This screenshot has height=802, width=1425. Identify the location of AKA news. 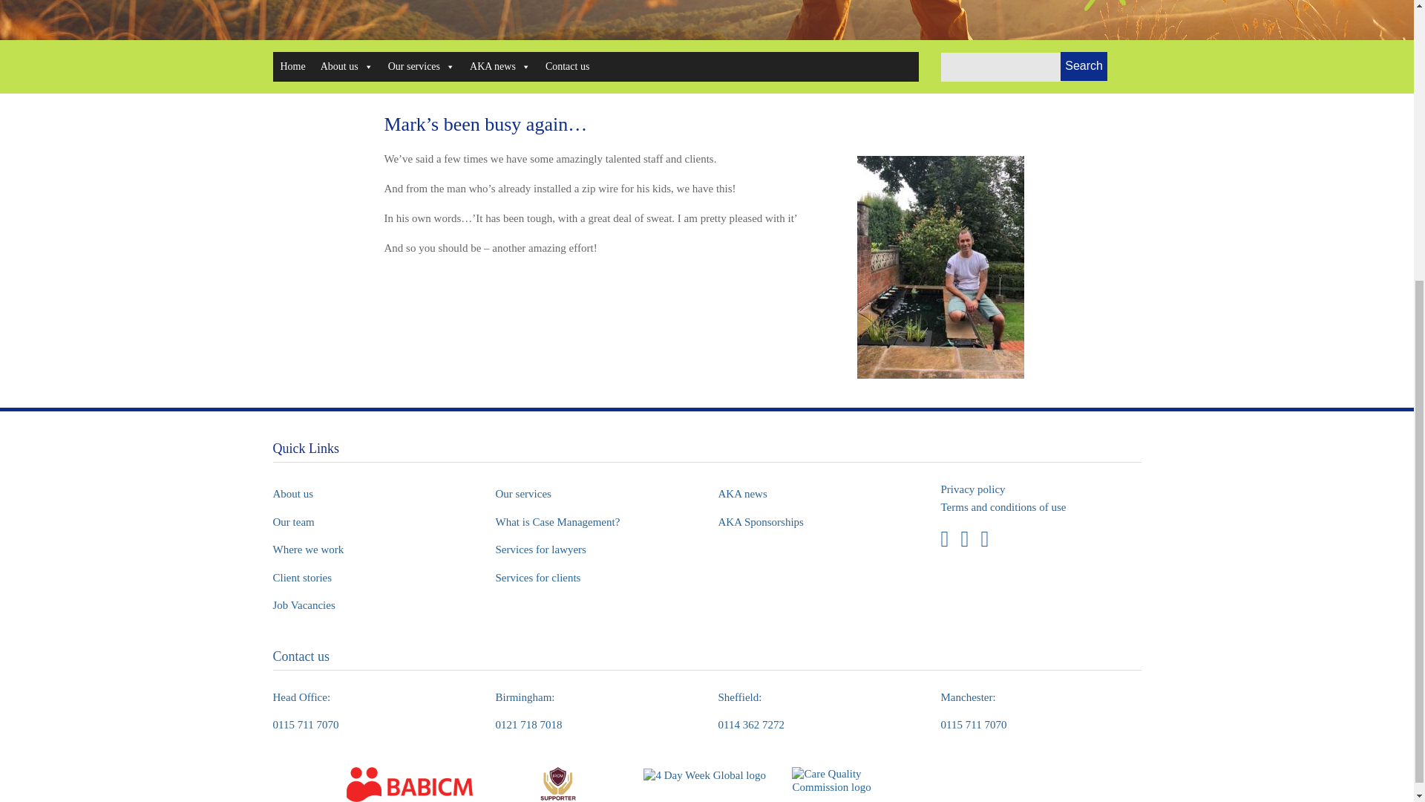
(742, 493).